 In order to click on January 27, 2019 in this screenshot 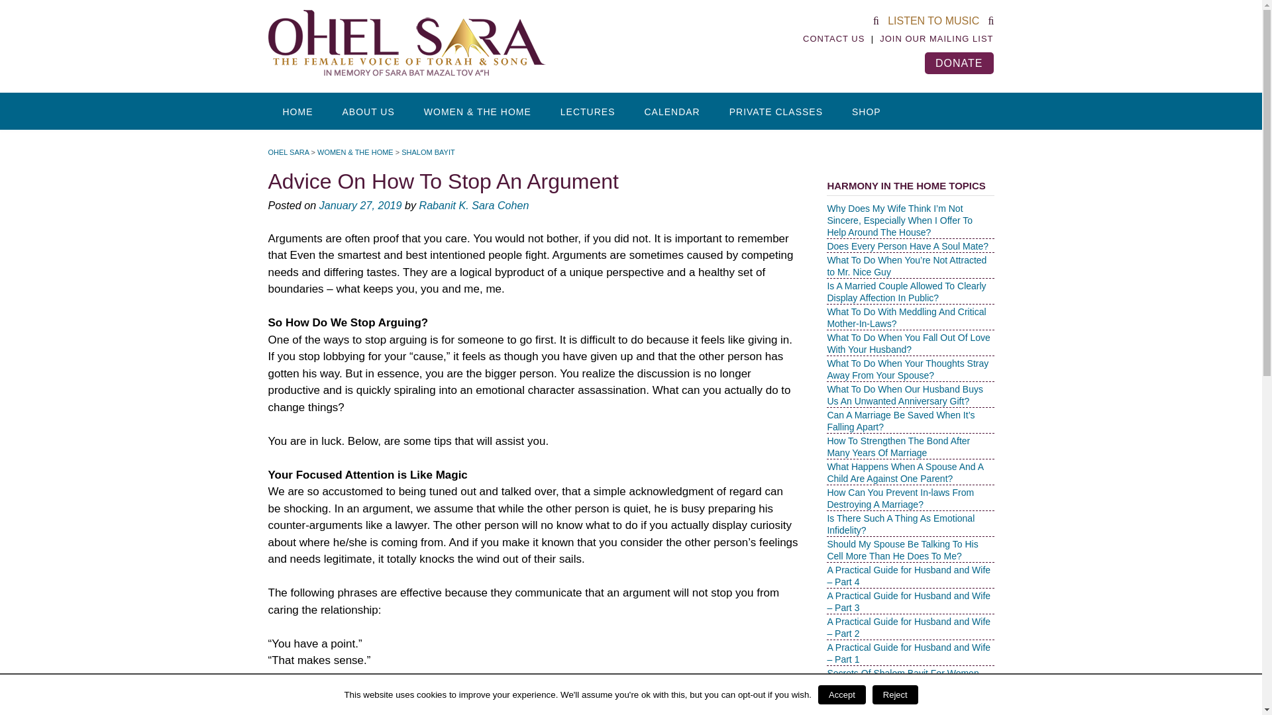, I will do `click(360, 205)`.